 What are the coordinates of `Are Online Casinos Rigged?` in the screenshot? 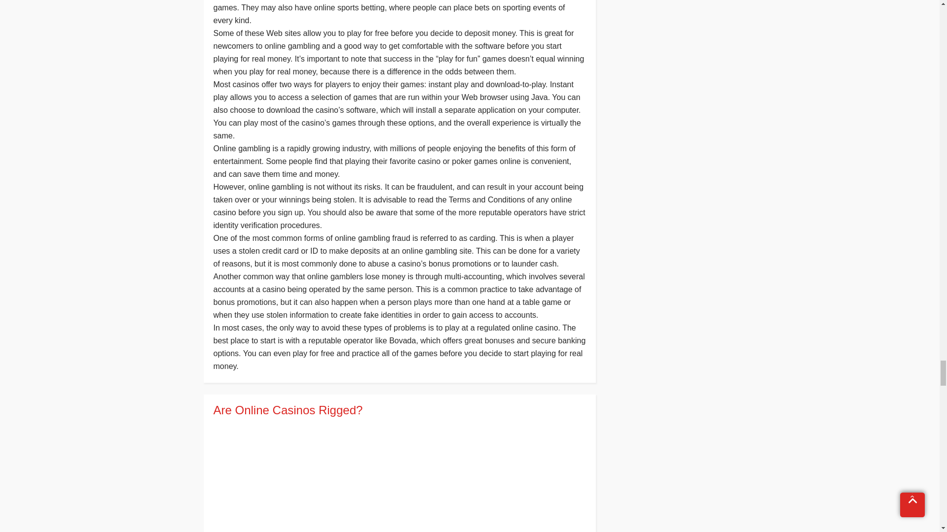 It's located at (399, 410).